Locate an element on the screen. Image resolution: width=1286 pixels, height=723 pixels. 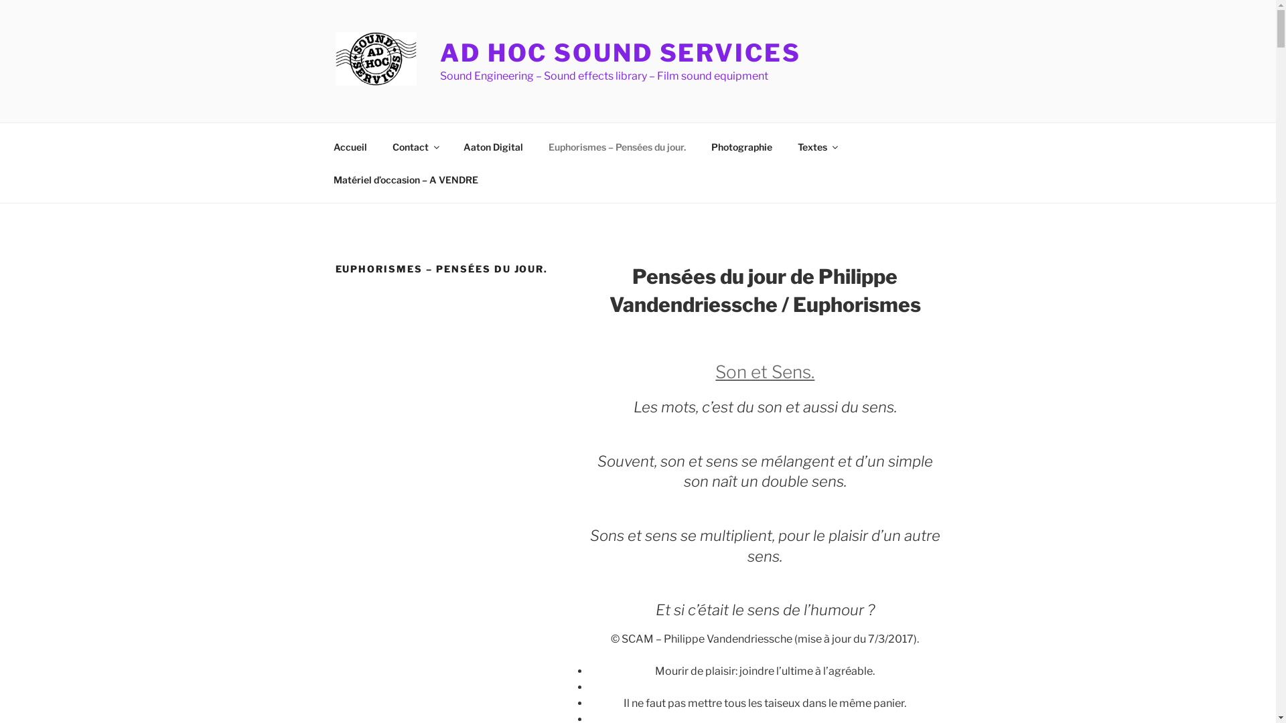
Accueil is located at coordinates (350, 146).